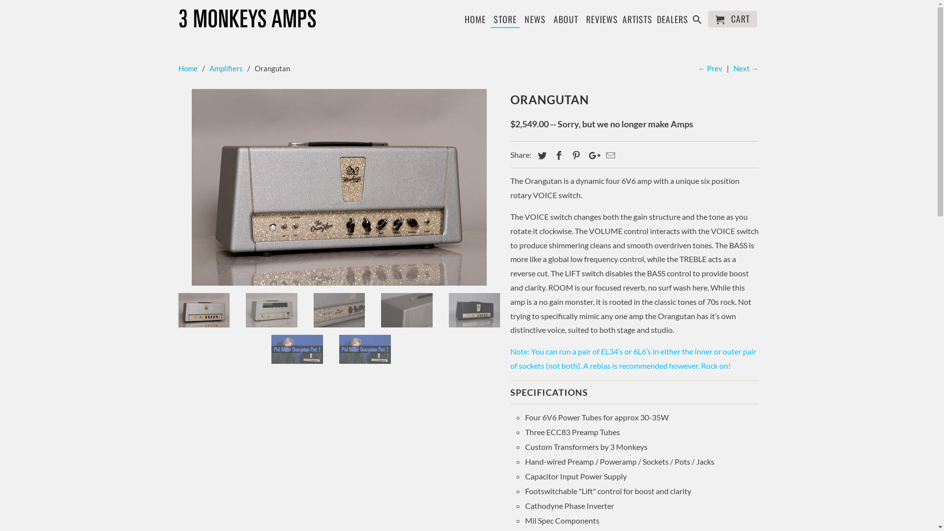  What do you see at coordinates (566, 18) in the screenshot?
I see `ABOUT` at bounding box center [566, 18].